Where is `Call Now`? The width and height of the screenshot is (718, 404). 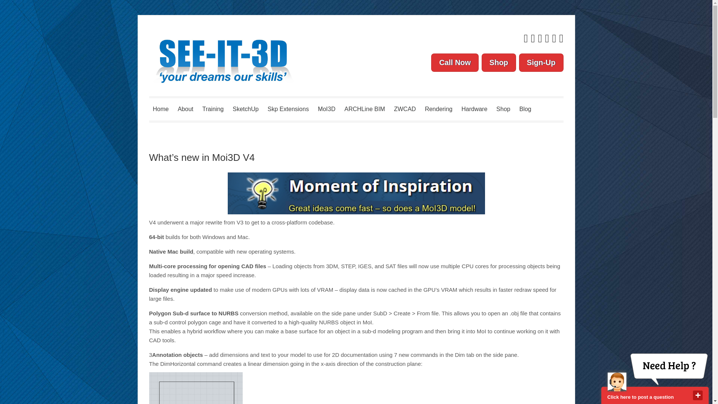
Call Now is located at coordinates (455, 62).